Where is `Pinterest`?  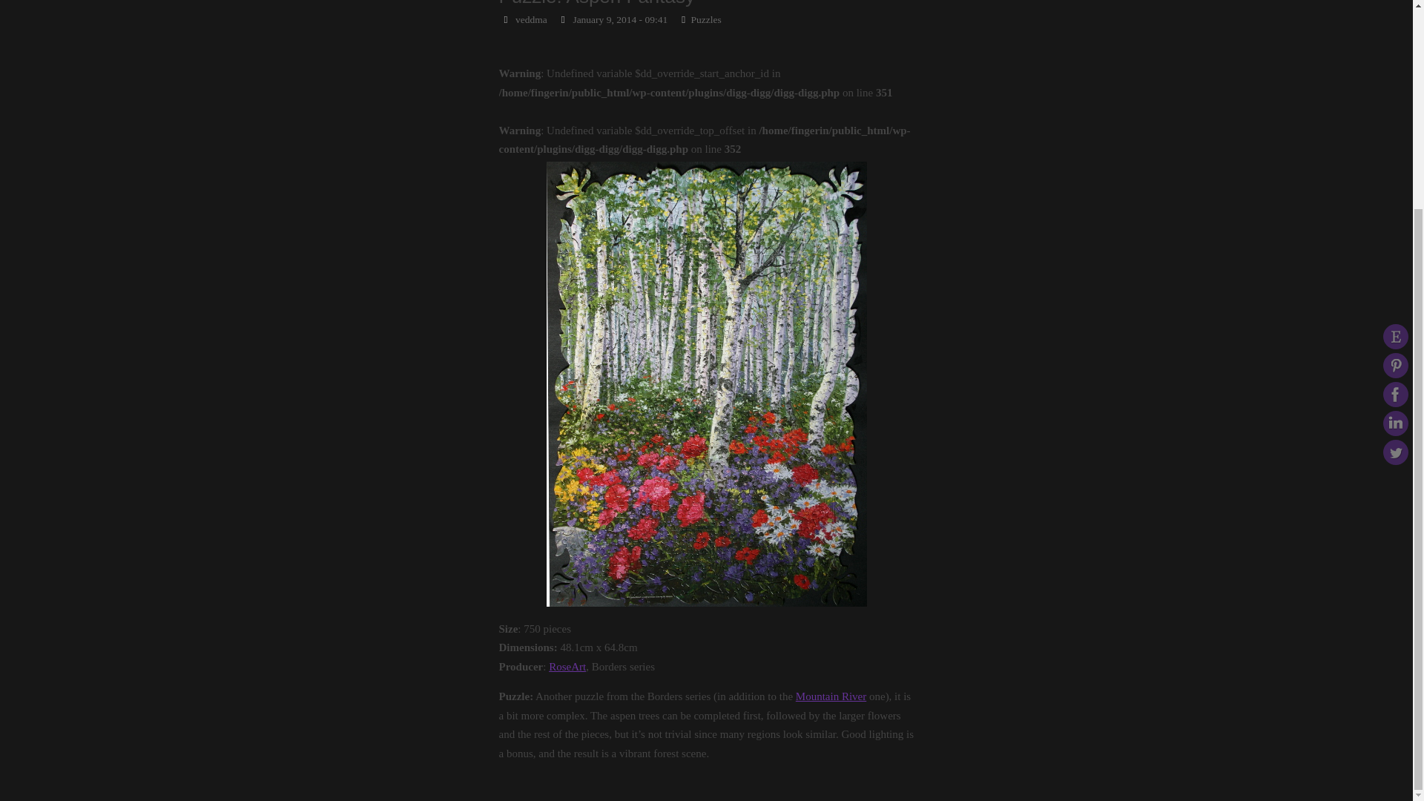 Pinterest is located at coordinates (1395, 92).